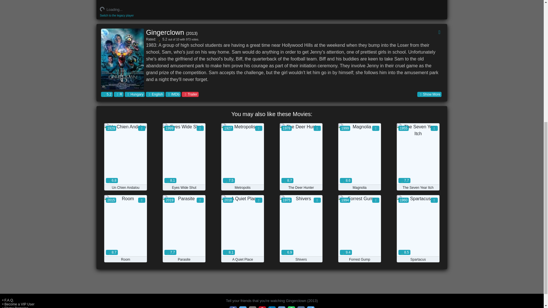  What do you see at coordinates (190, 94) in the screenshot?
I see `Watch YouTube Trailer` at bounding box center [190, 94].